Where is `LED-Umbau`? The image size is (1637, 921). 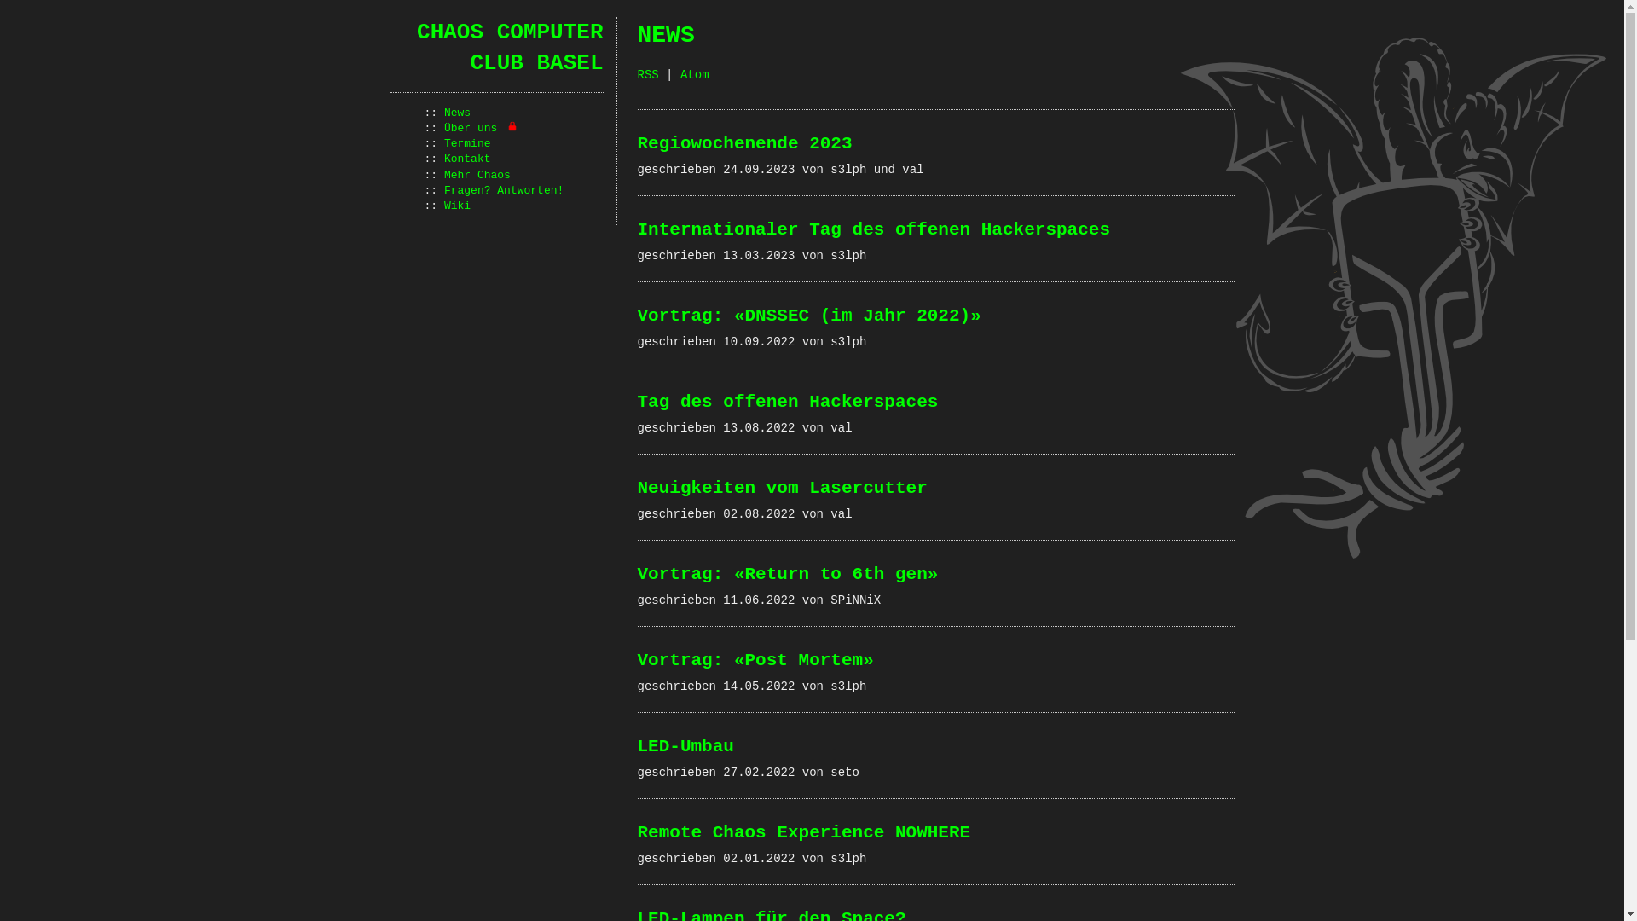 LED-Umbau is located at coordinates (685, 747).